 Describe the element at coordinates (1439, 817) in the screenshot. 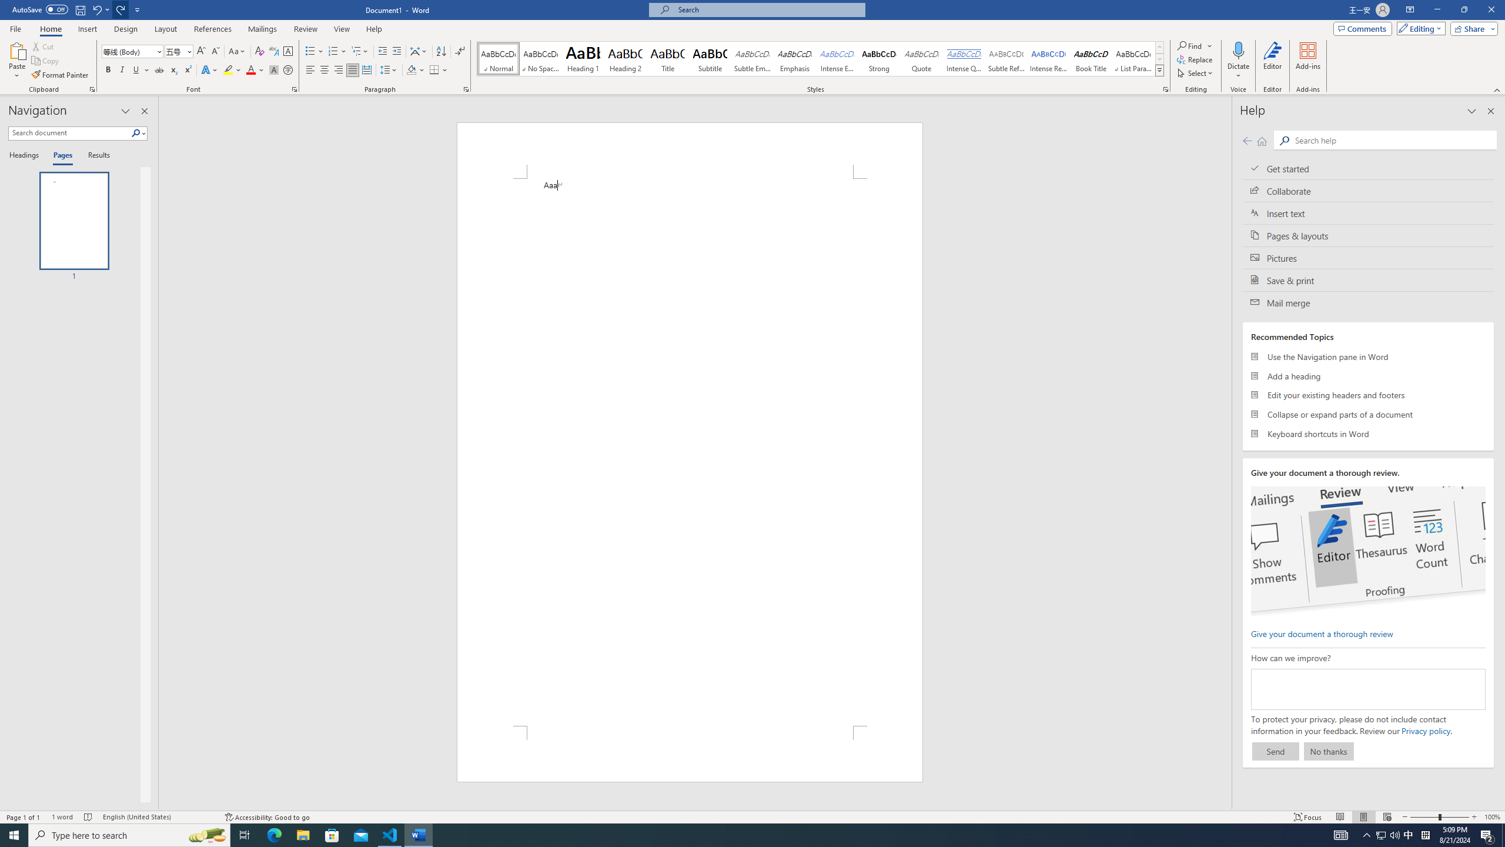

I see `Zoom` at that location.